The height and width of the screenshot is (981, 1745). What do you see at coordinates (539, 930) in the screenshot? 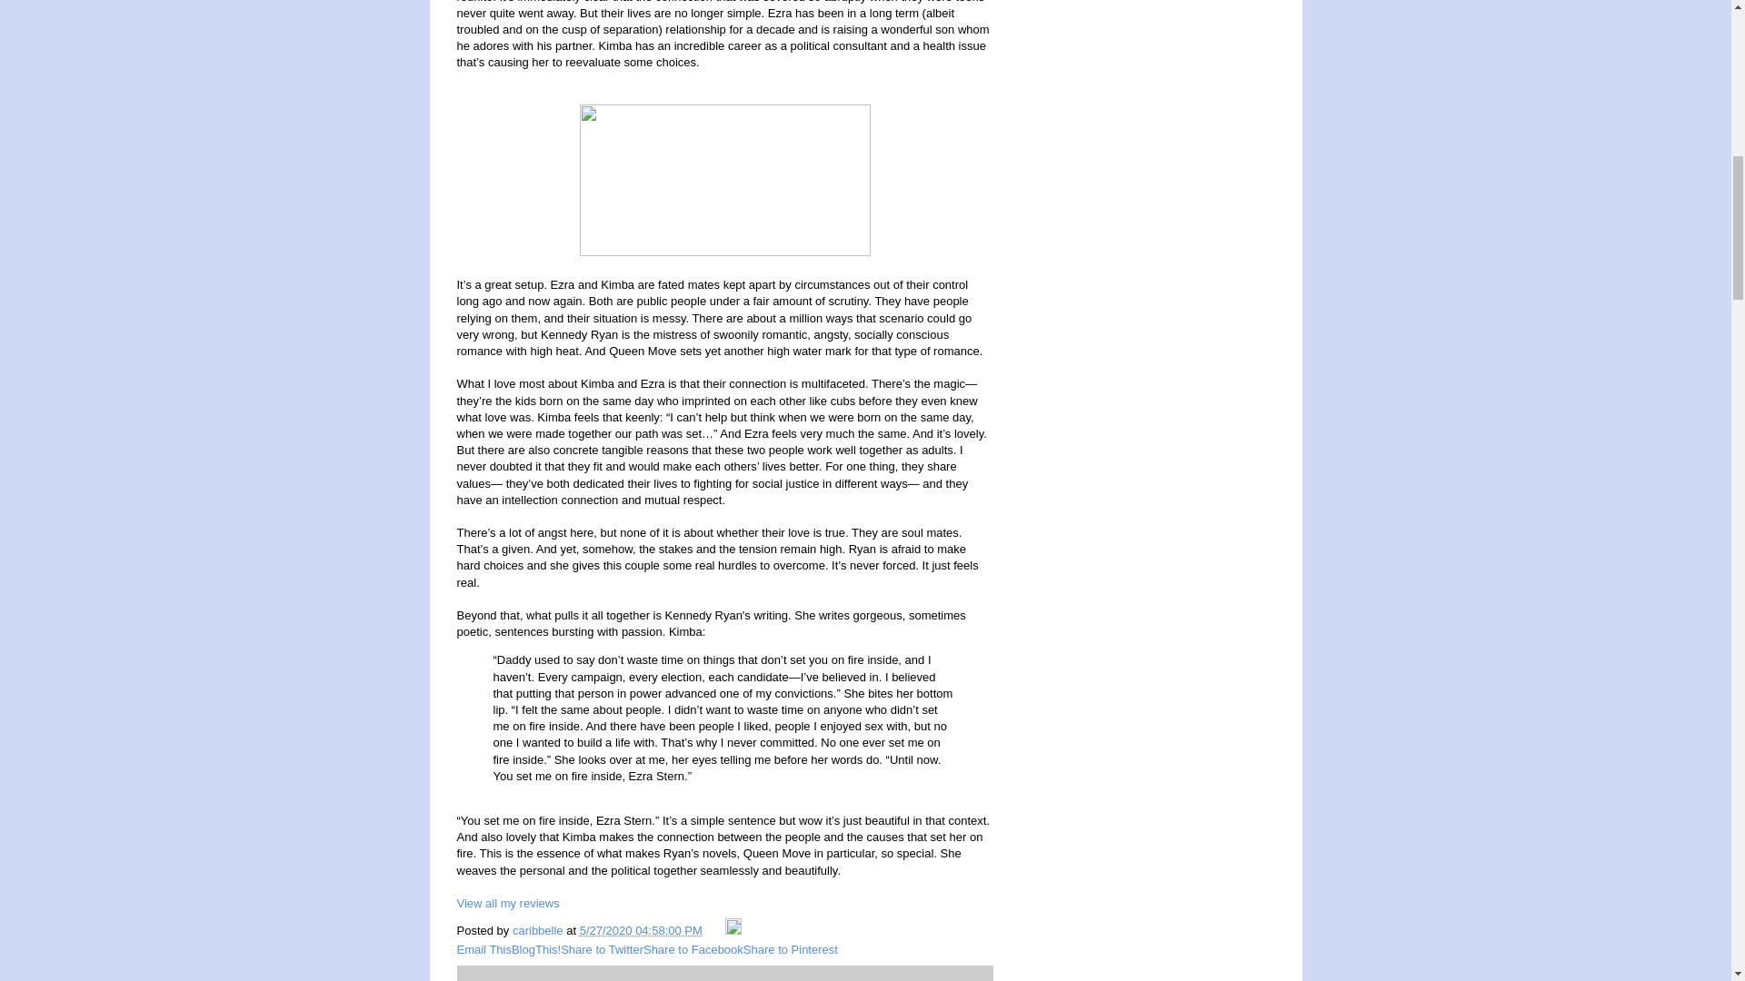
I see `author profile` at bounding box center [539, 930].